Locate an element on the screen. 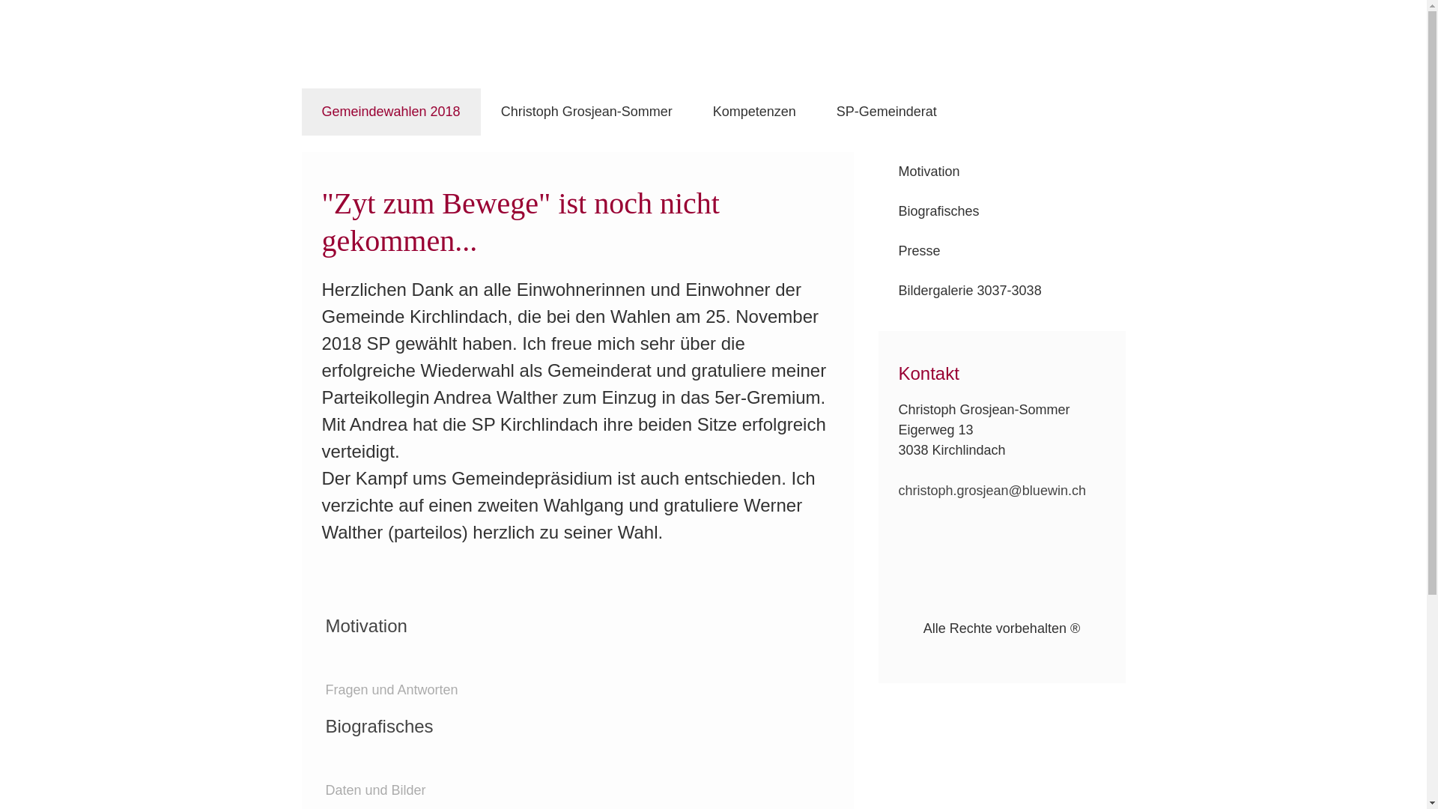 The height and width of the screenshot is (809, 1438). Kompetenzen is located at coordinates (755, 112).